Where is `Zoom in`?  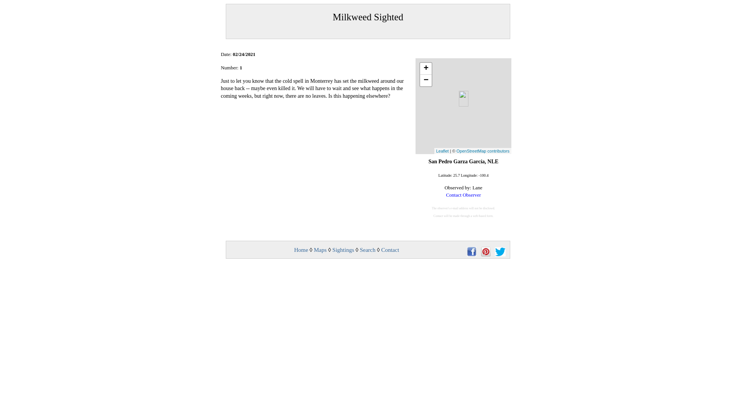
Zoom in is located at coordinates (426, 69).